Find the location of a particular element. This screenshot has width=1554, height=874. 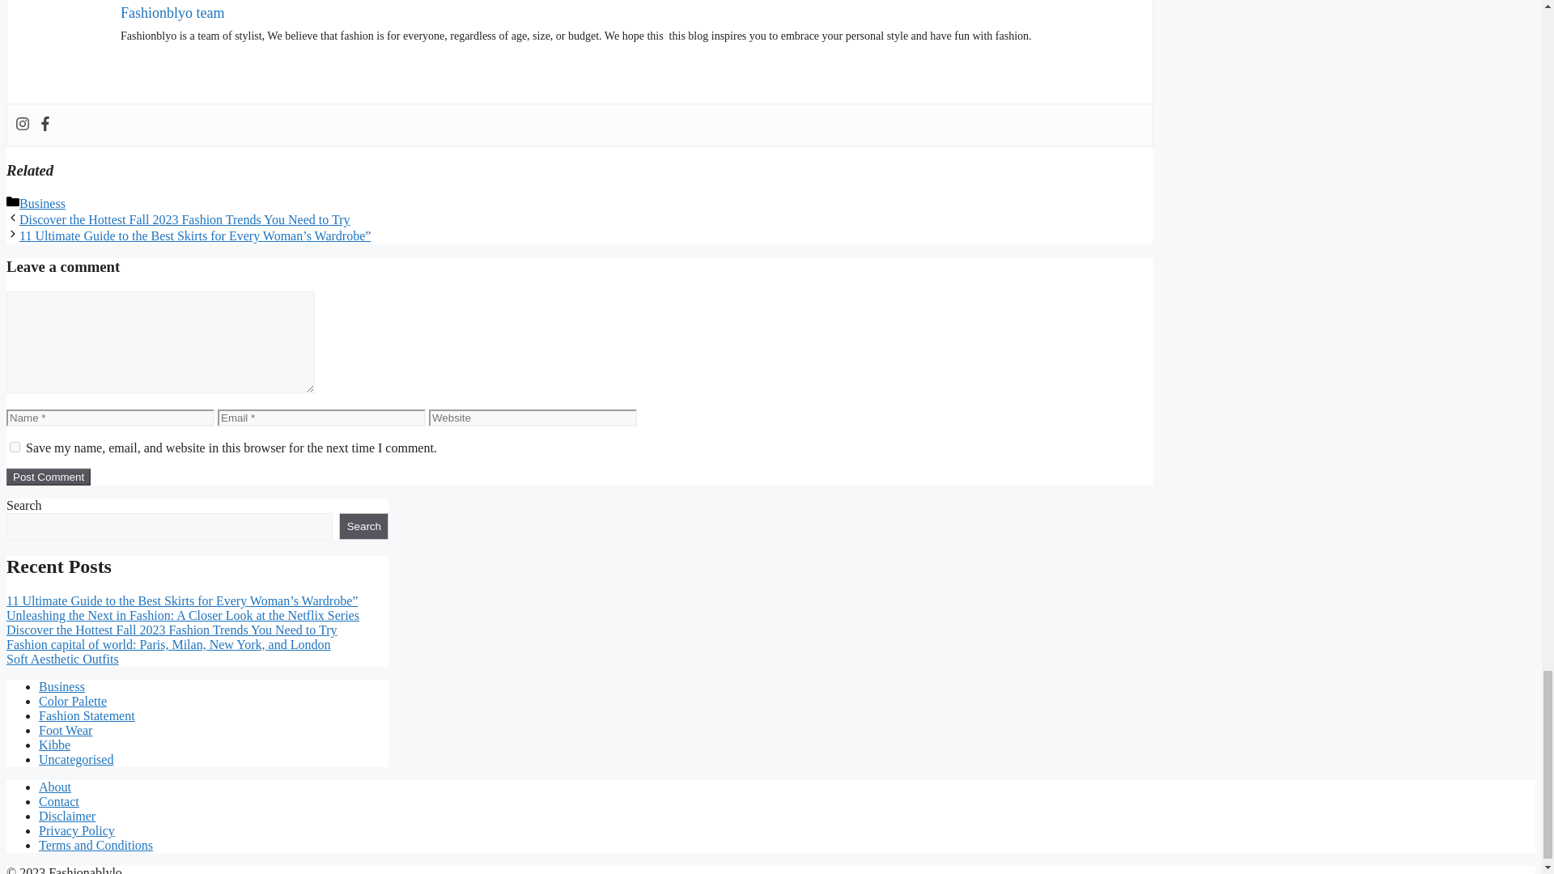

Post Comment is located at coordinates (48, 477).